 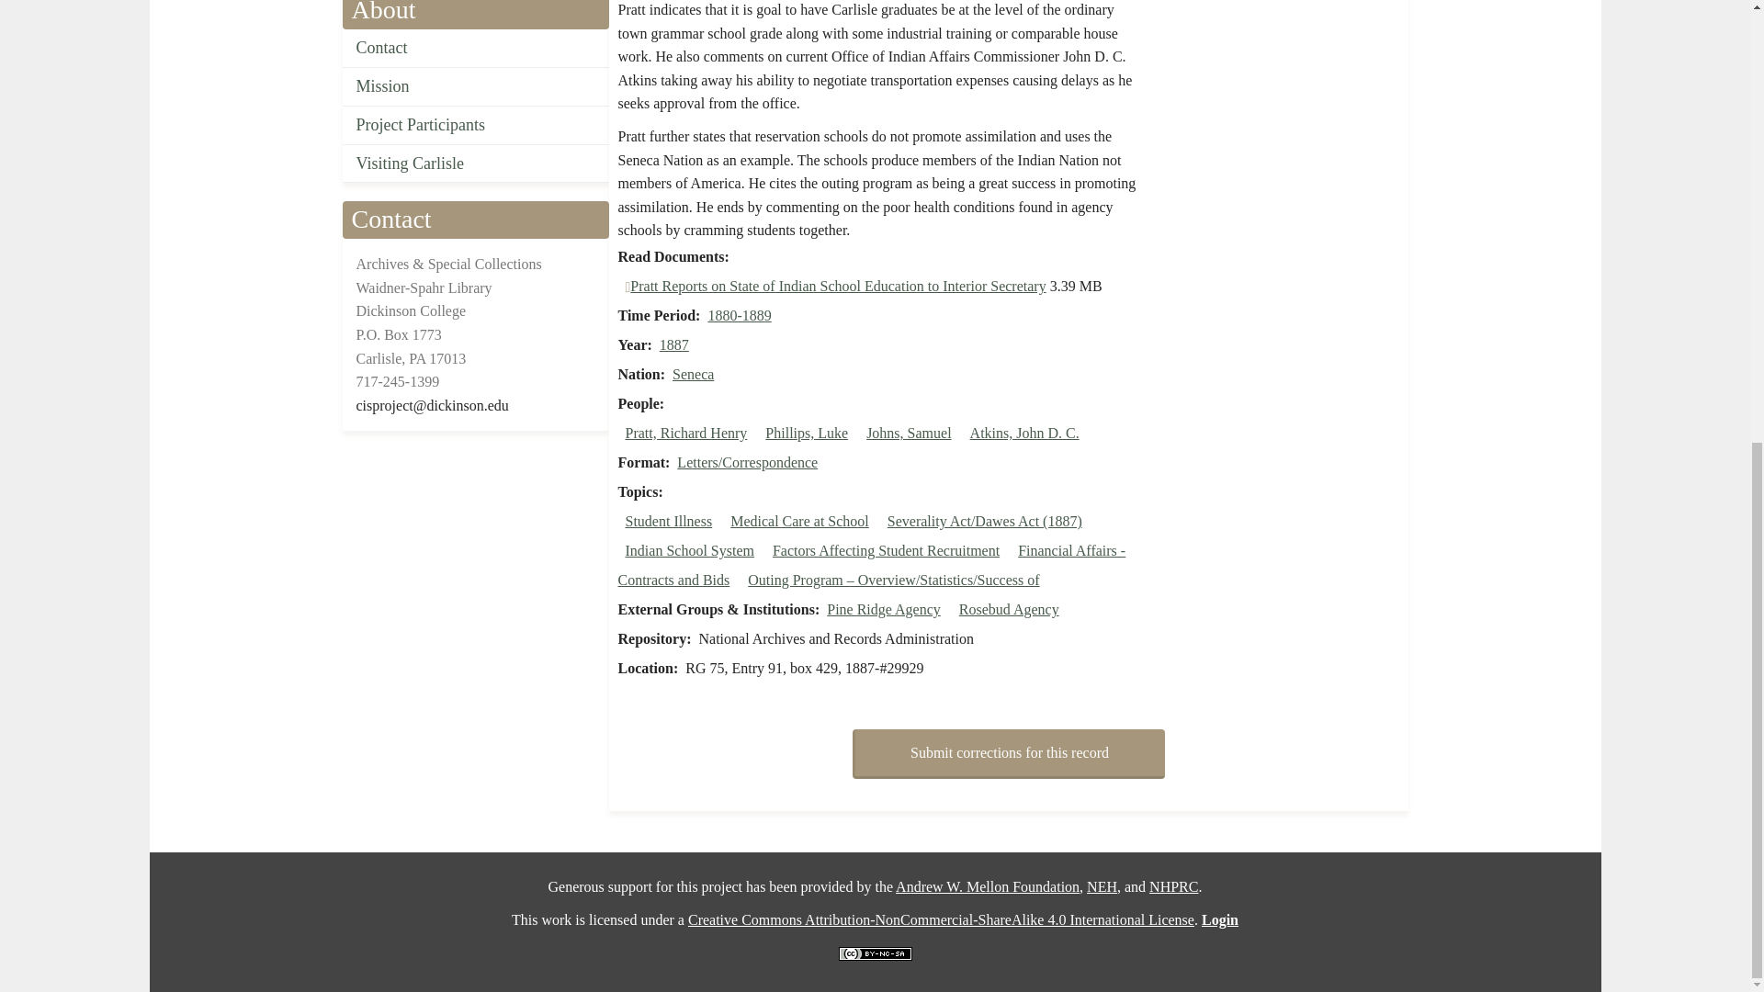 I want to click on Contact, so click(x=475, y=49).